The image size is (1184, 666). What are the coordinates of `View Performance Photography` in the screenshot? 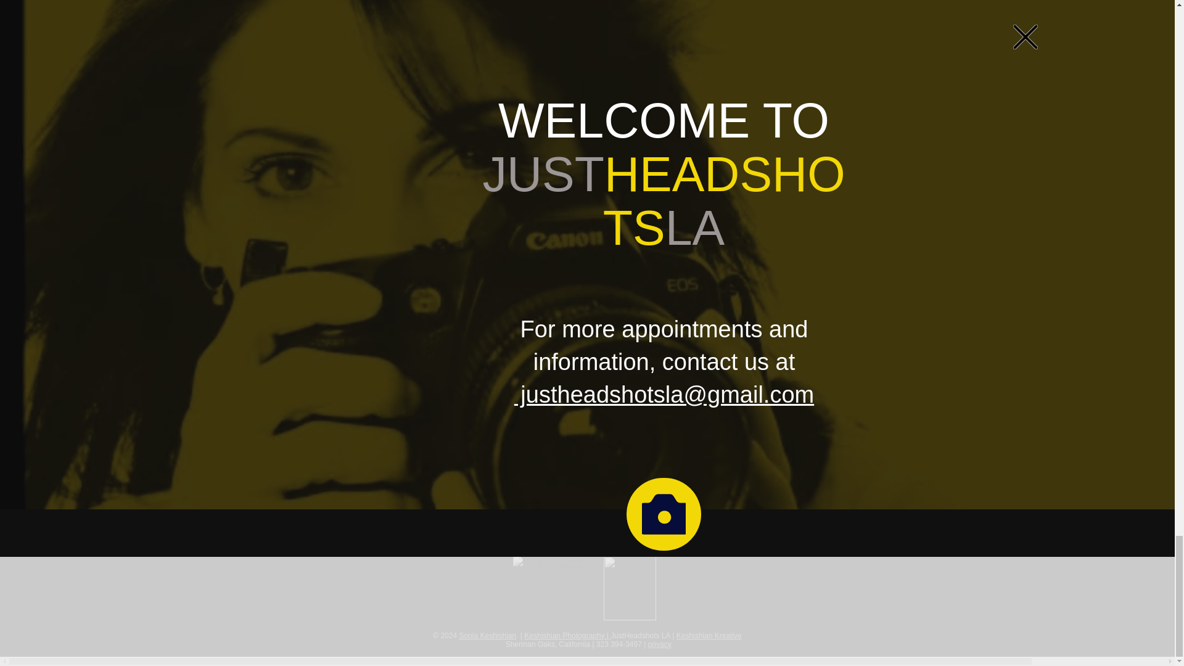 It's located at (638, 126).